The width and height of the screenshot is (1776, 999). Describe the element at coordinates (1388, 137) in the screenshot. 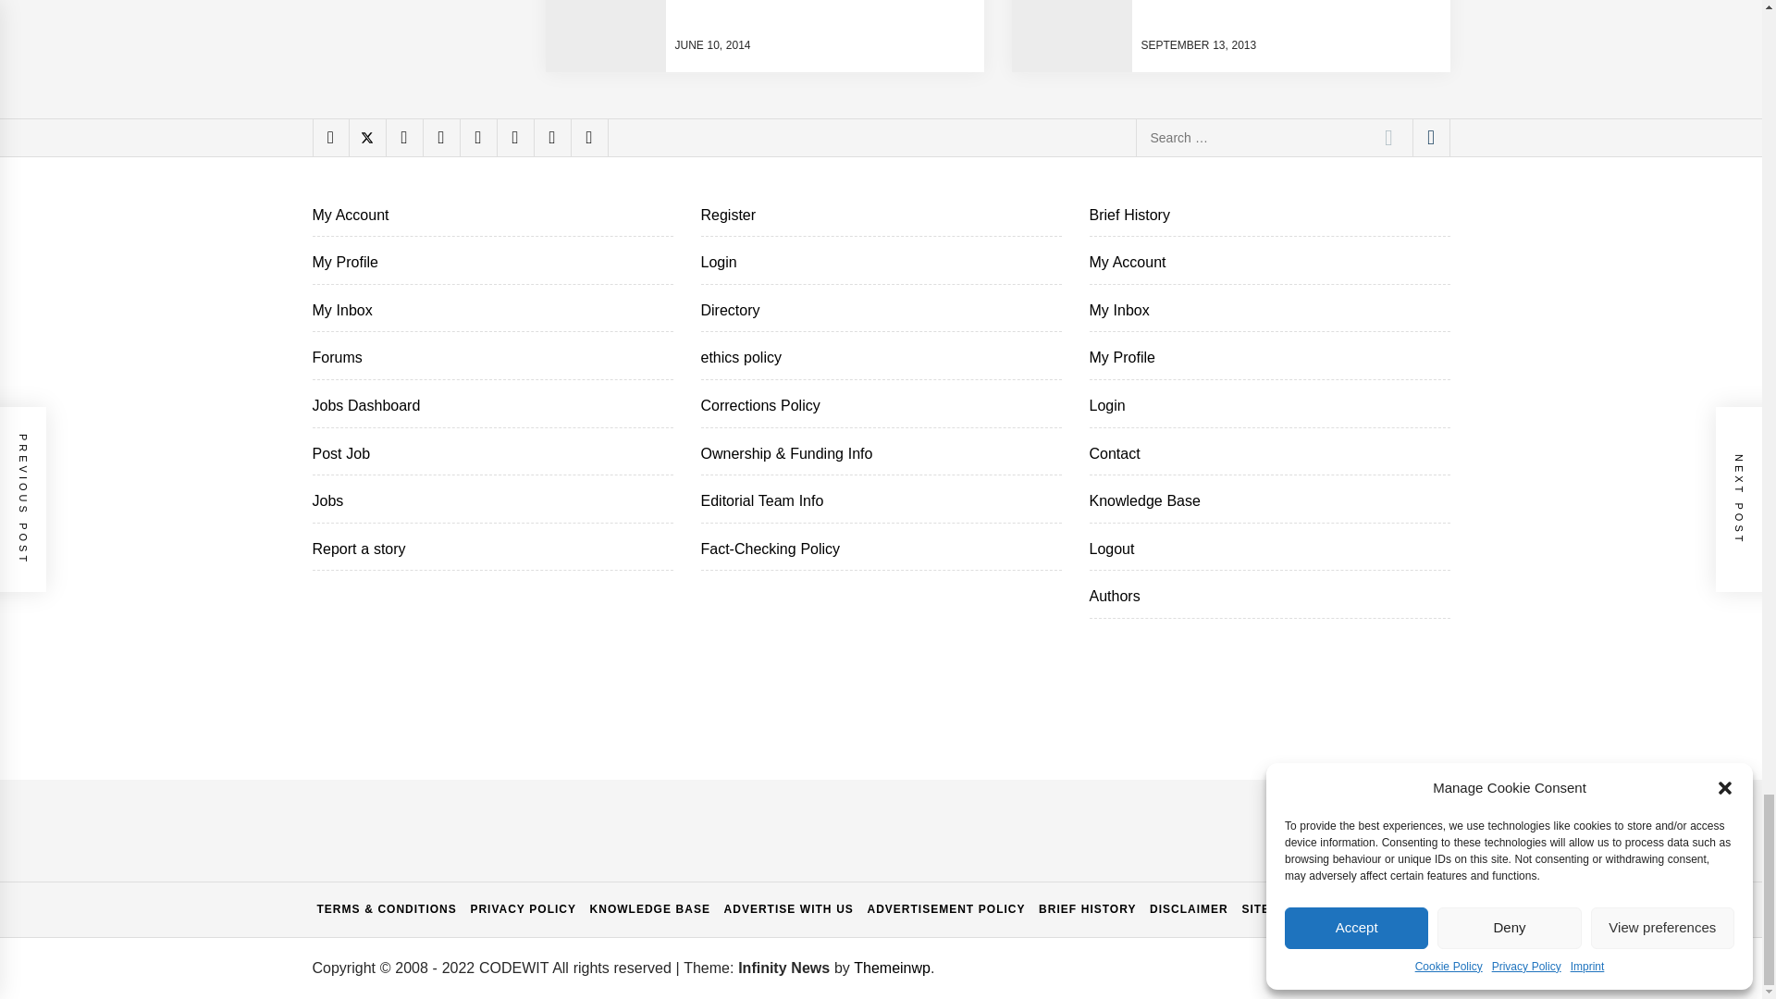

I see `Search` at that location.